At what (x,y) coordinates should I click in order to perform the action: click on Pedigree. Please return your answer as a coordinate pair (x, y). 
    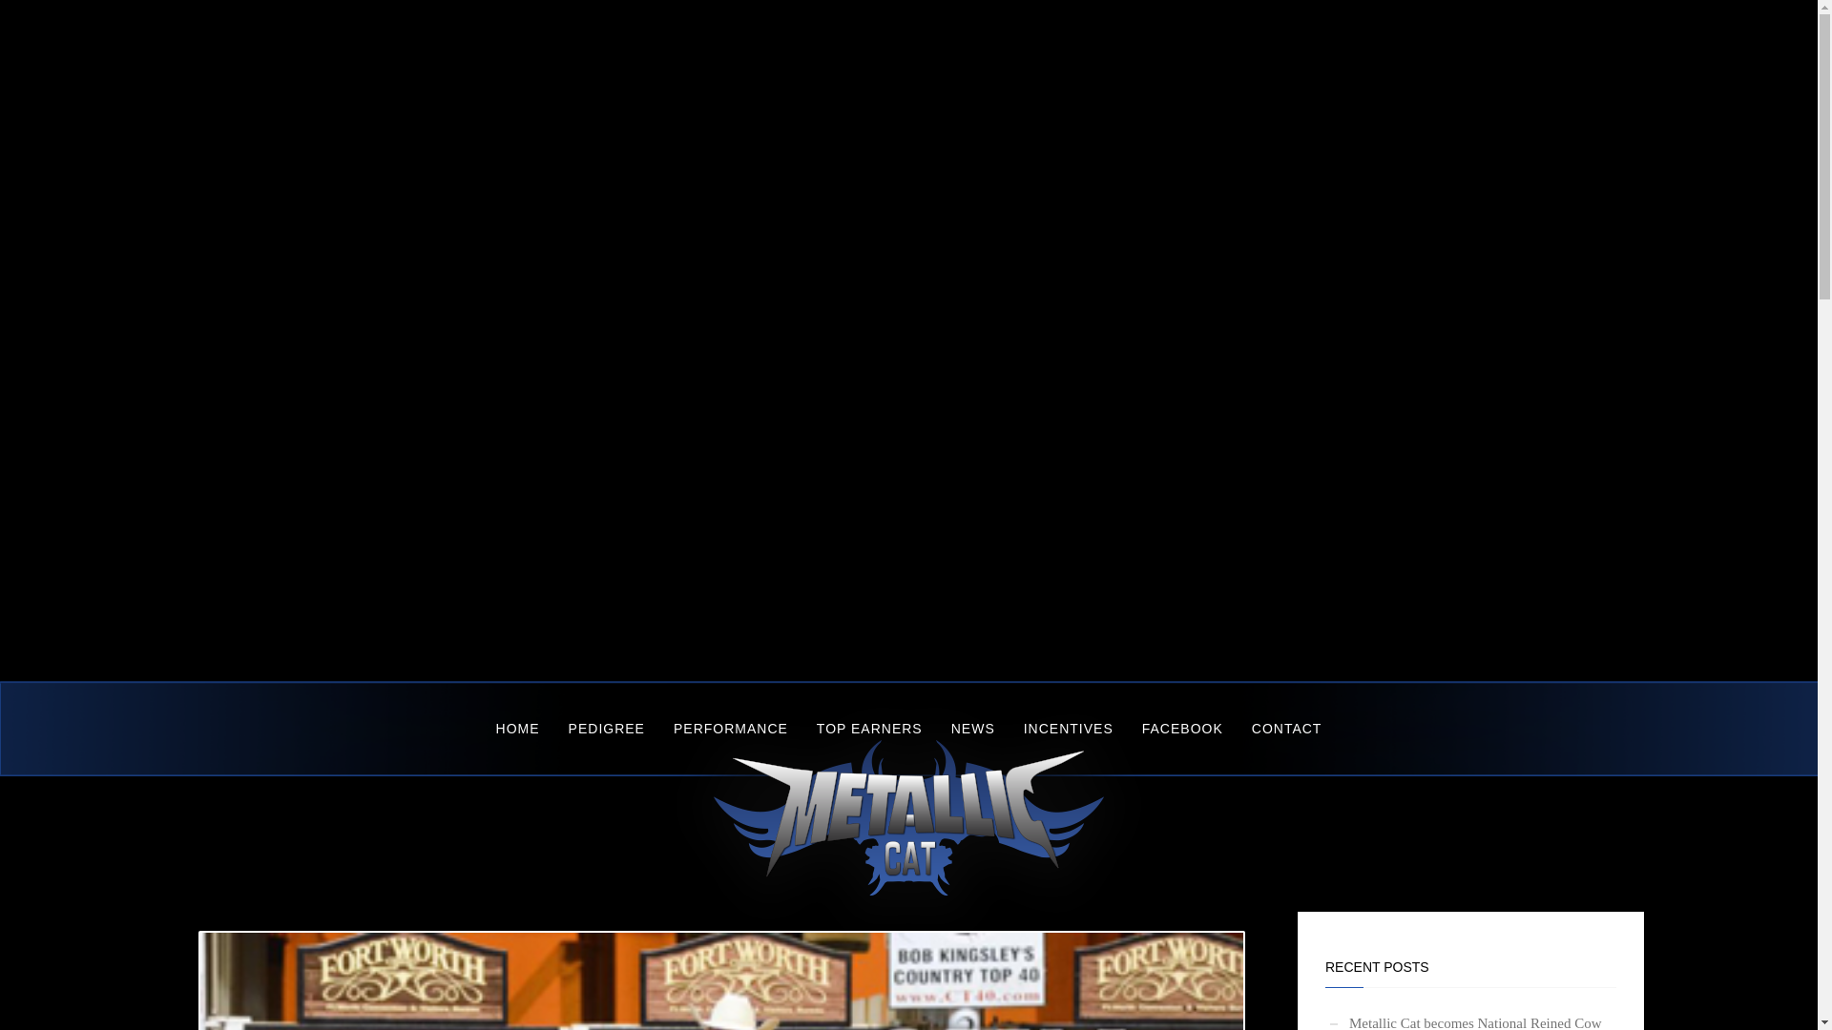
    Looking at the image, I should click on (607, 727).